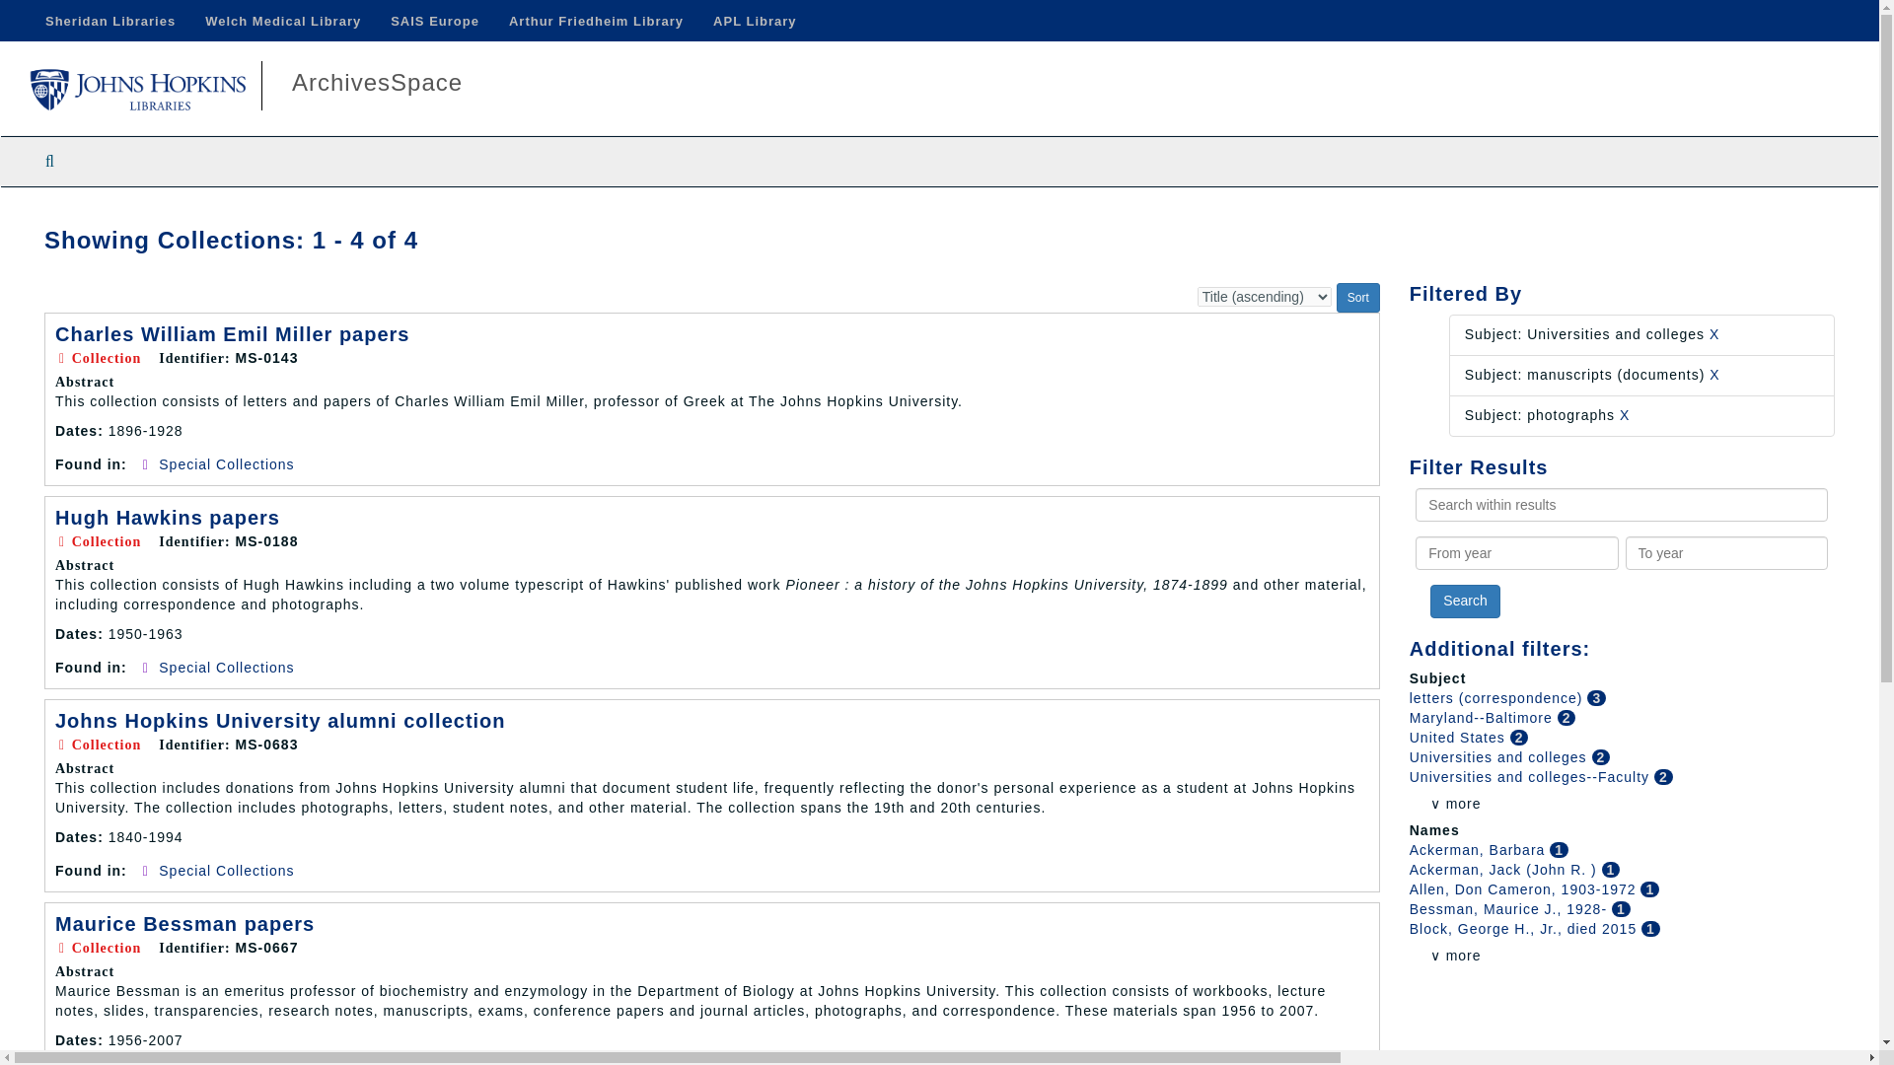 This screenshot has height=1065, width=1894. Describe the element at coordinates (1531, 776) in the screenshot. I see `Filter By 'Universities and colleges--Faculty'` at that location.